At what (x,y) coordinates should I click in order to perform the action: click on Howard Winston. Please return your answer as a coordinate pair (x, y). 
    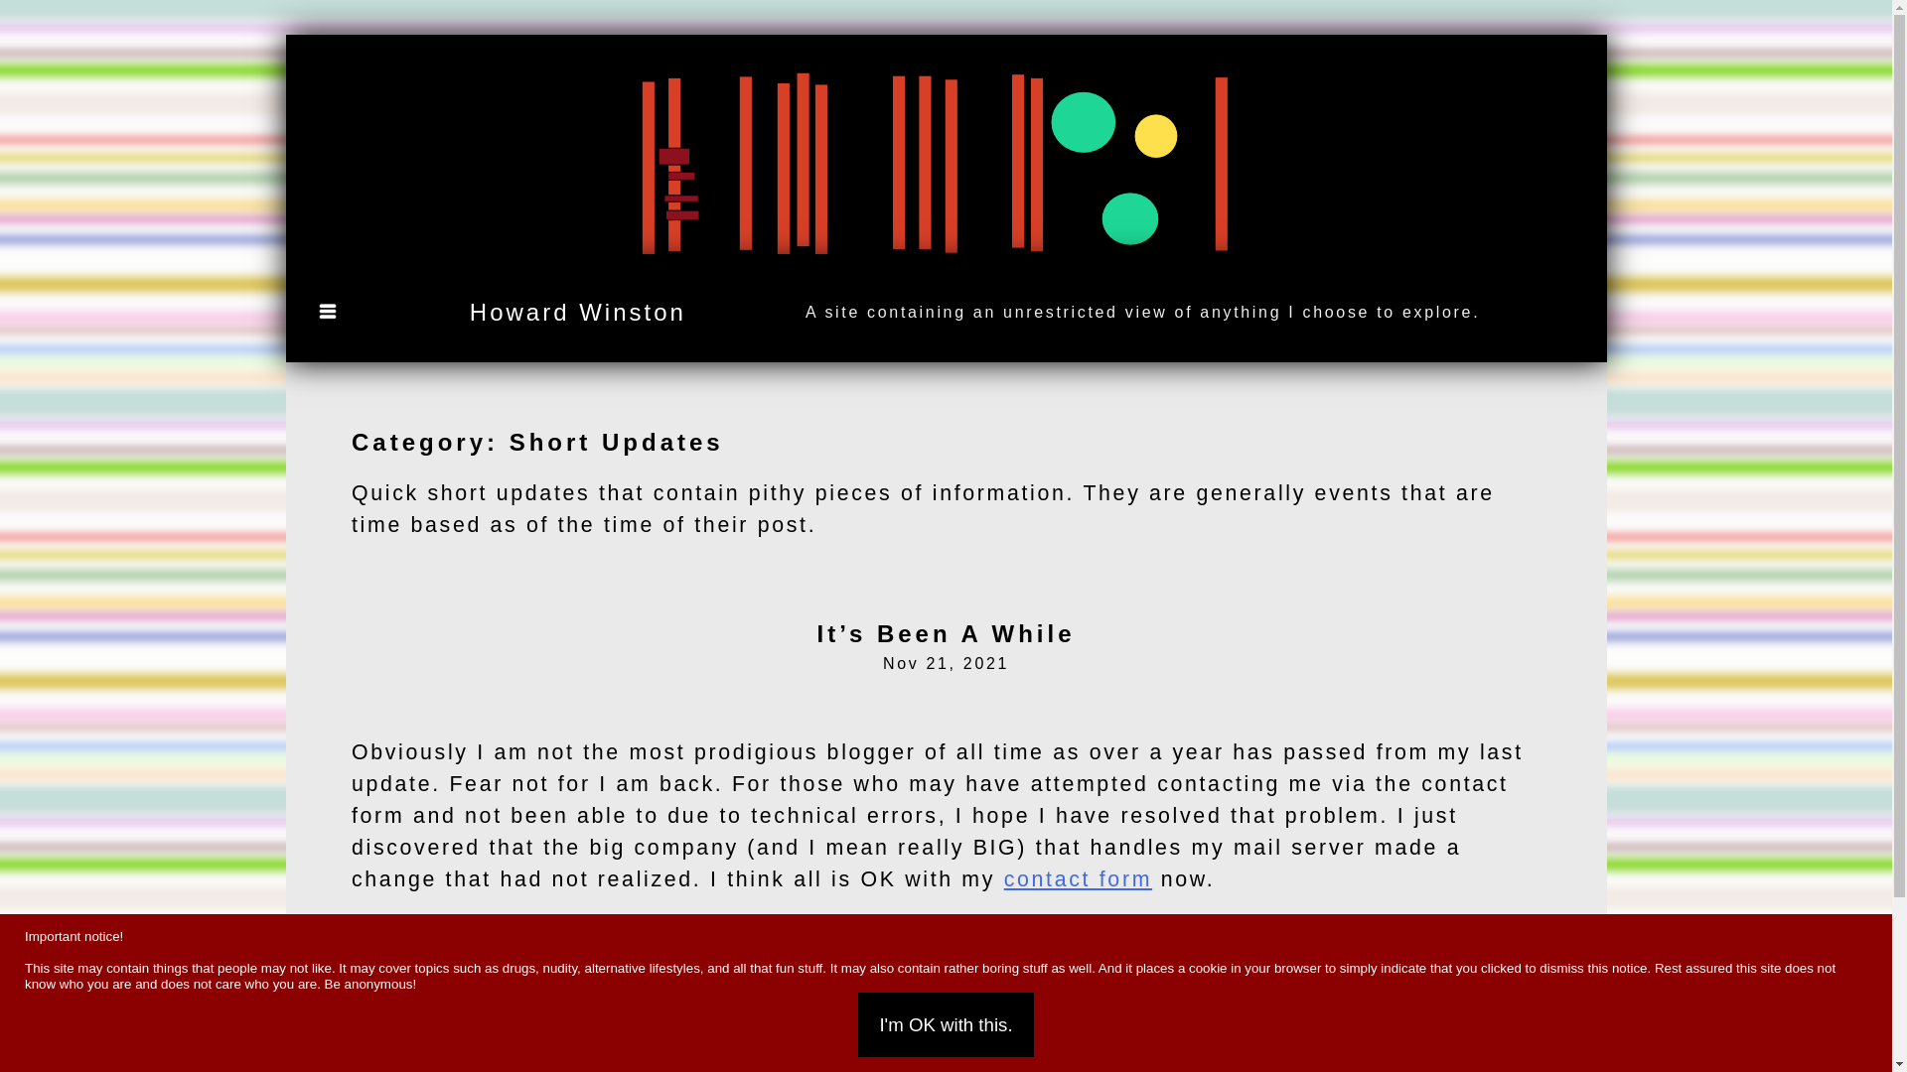
    Looking at the image, I should click on (578, 312).